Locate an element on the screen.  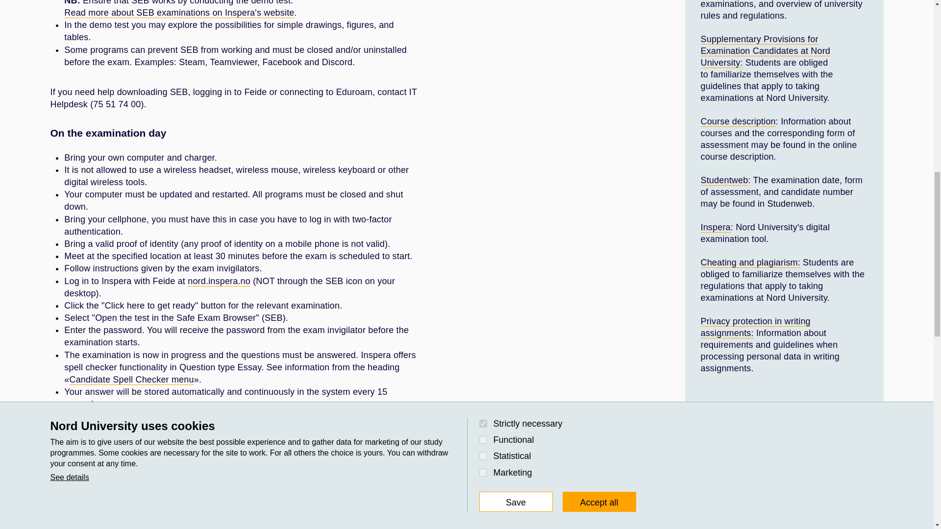
Privacy protection in writing assignments: is located at coordinates (756, 327).